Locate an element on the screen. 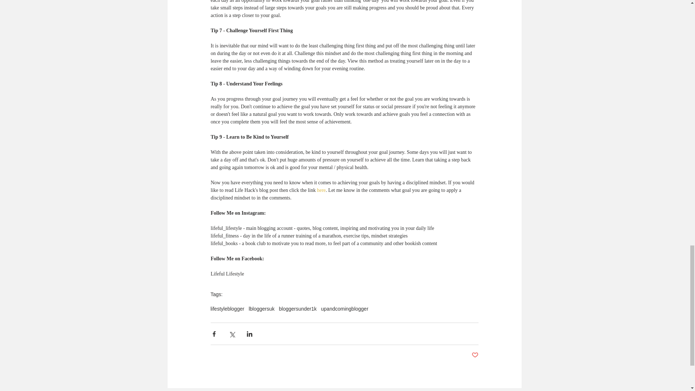  upandcomingblogger is located at coordinates (345, 308).